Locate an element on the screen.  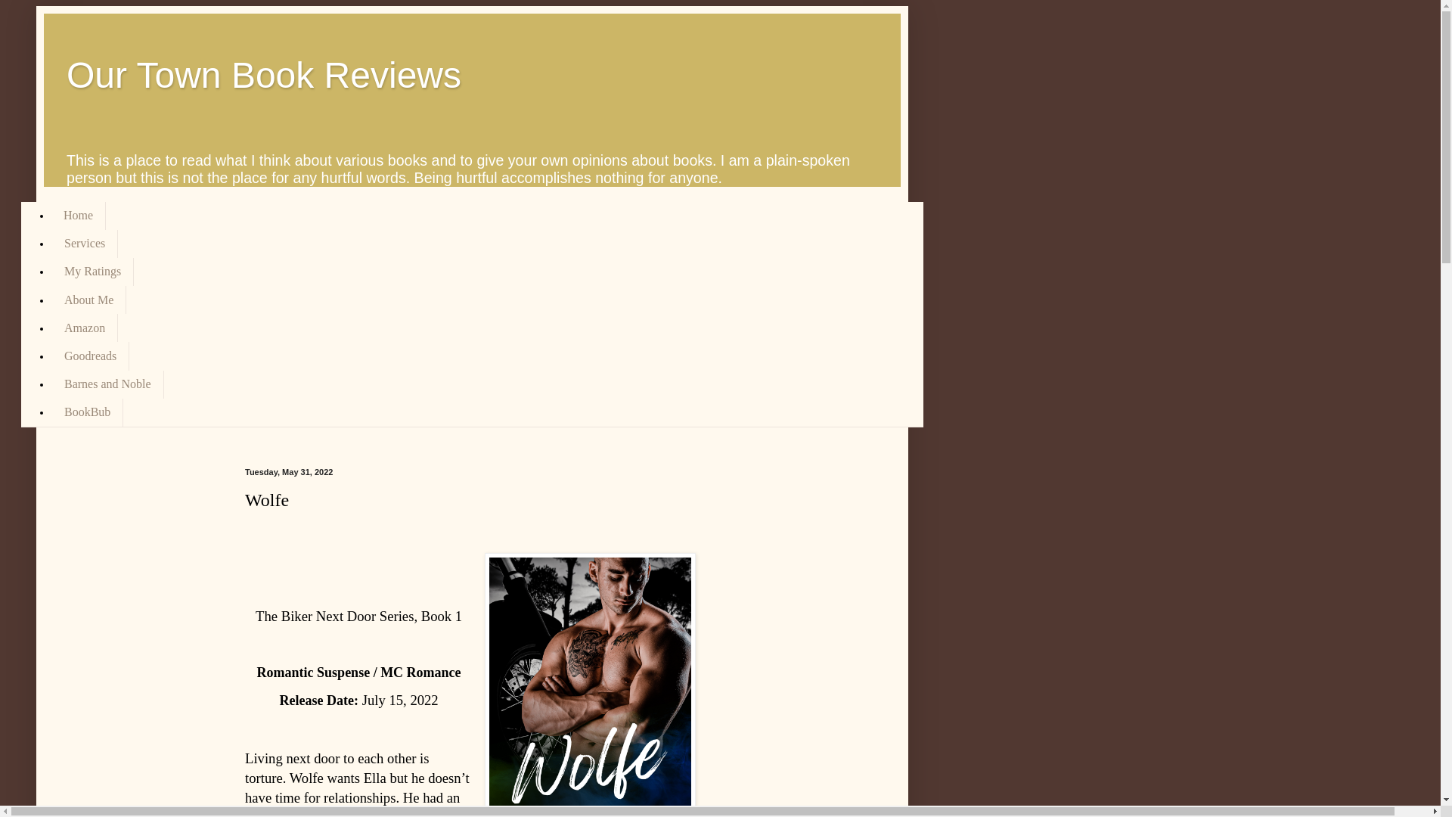
My Ratings is located at coordinates (92, 272).